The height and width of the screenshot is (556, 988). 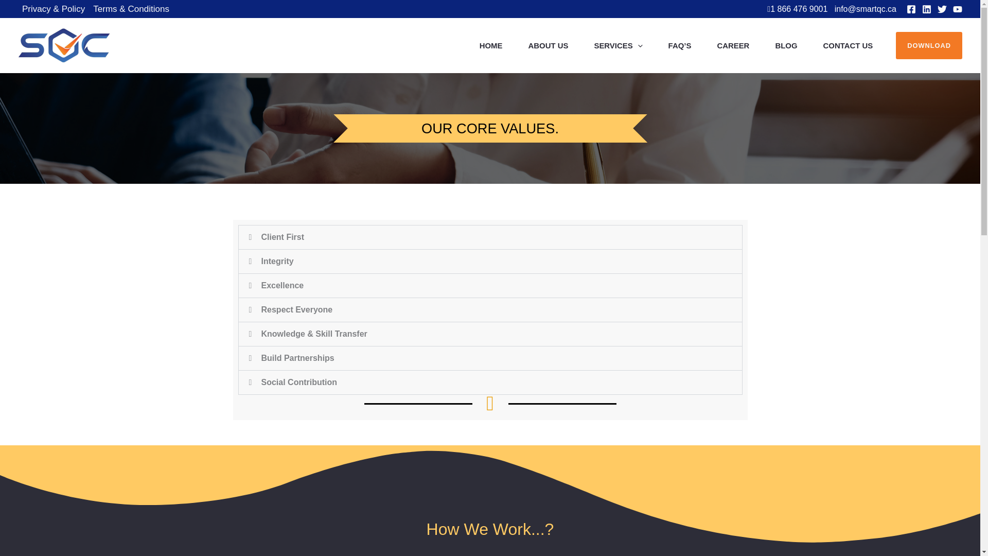 What do you see at coordinates (277, 261) in the screenshot?
I see `Integrity` at bounding box center [277, 261].